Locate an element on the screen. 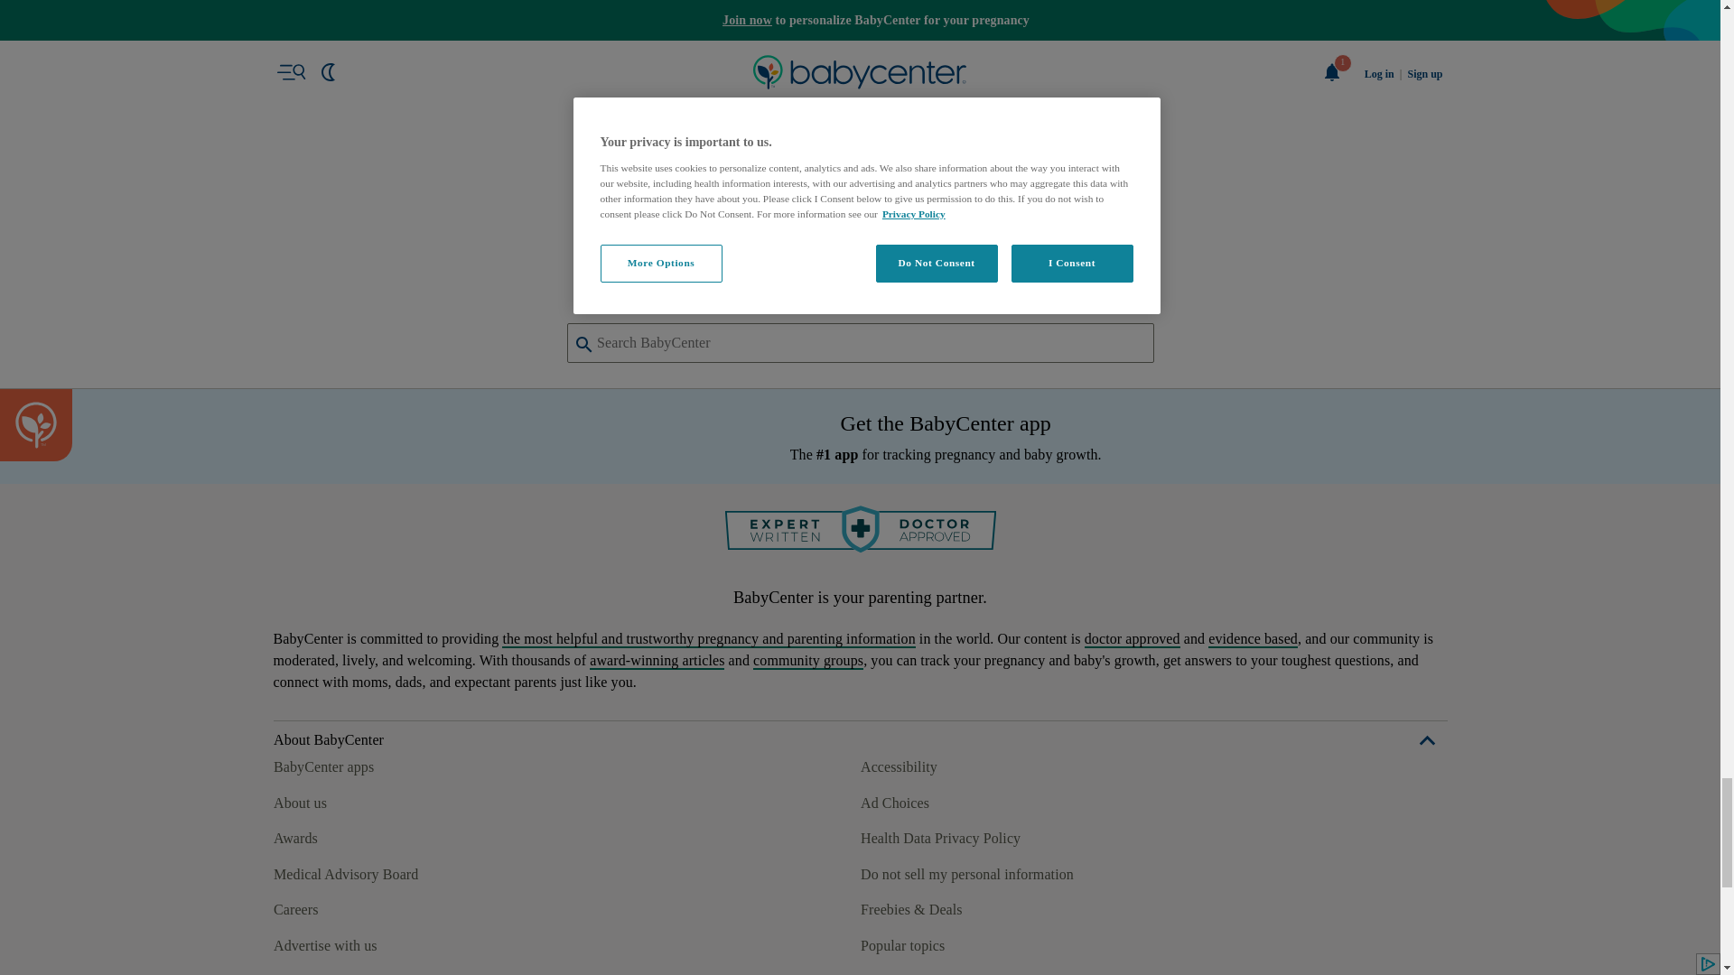 The height and width of the screenshot is (975, 1734). BabyCenter Pinterest board is located at coordinates (368, 305).